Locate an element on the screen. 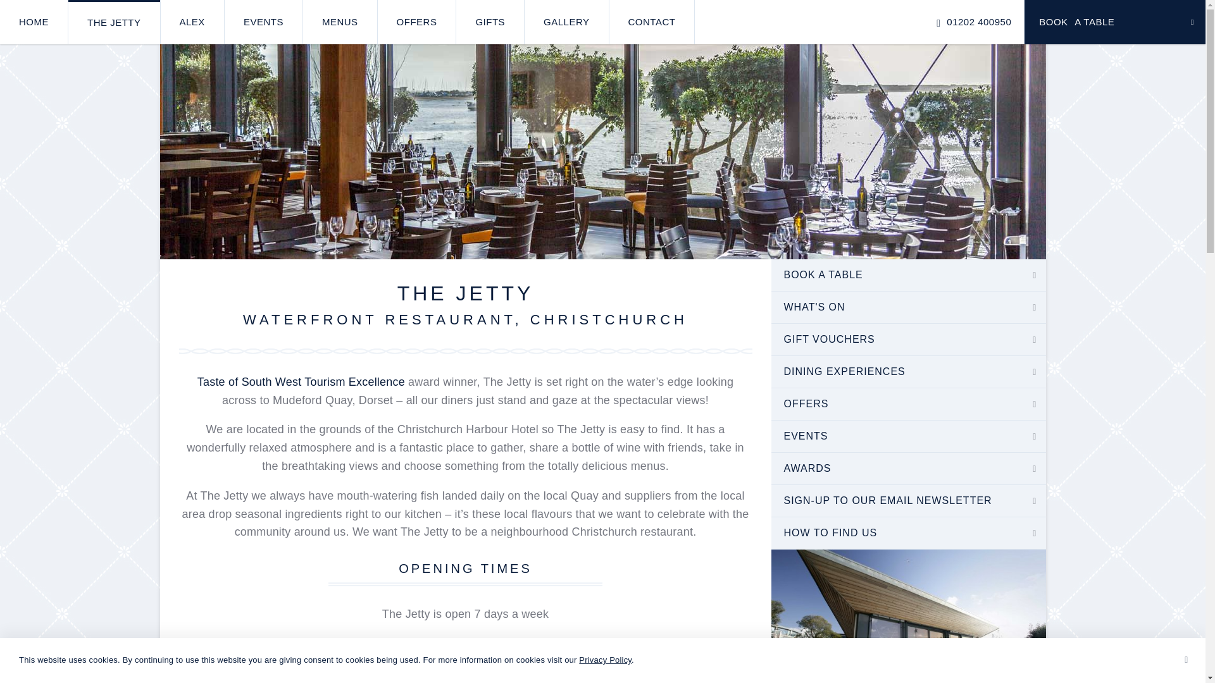  Awards is located at coordinates (301, 382).